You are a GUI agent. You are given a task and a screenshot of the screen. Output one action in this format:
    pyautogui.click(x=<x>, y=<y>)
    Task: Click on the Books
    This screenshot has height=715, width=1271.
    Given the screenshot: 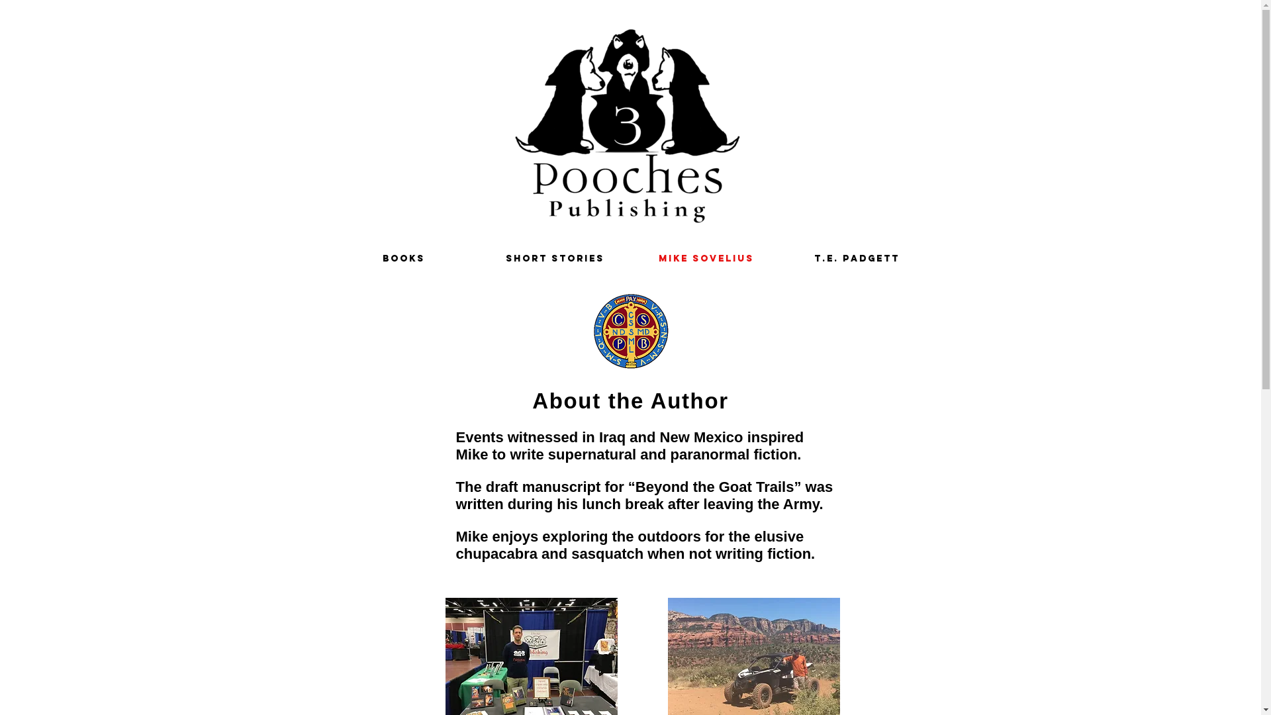 What is the action you would take?
    pyautogui.click(x=404, y=258)
    